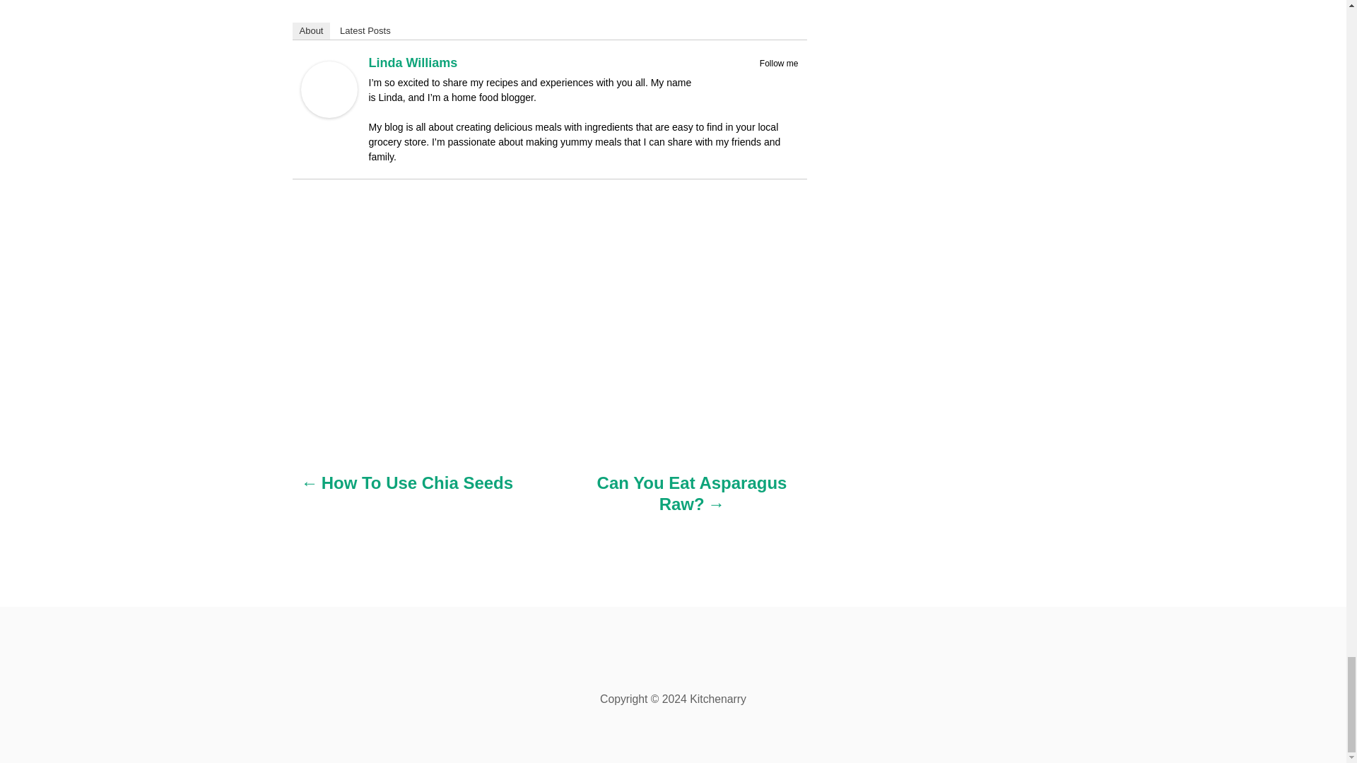 The image size is (1357, 763). Describe the element at coordinates (329, 113) in the screenshot. I see `Linda Williams` at that location.